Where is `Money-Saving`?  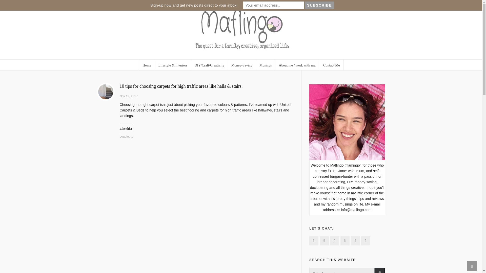 Money-Saving is located at coordinates (242, 65).